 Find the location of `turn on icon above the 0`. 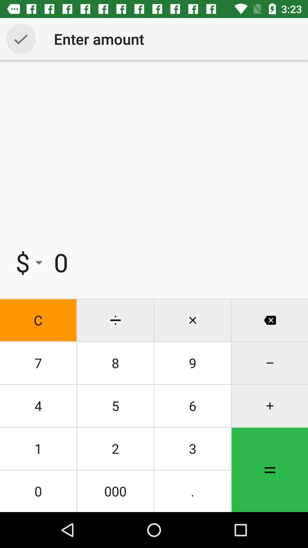

turn on icon above the 0 is located at coordinates (115, 449).